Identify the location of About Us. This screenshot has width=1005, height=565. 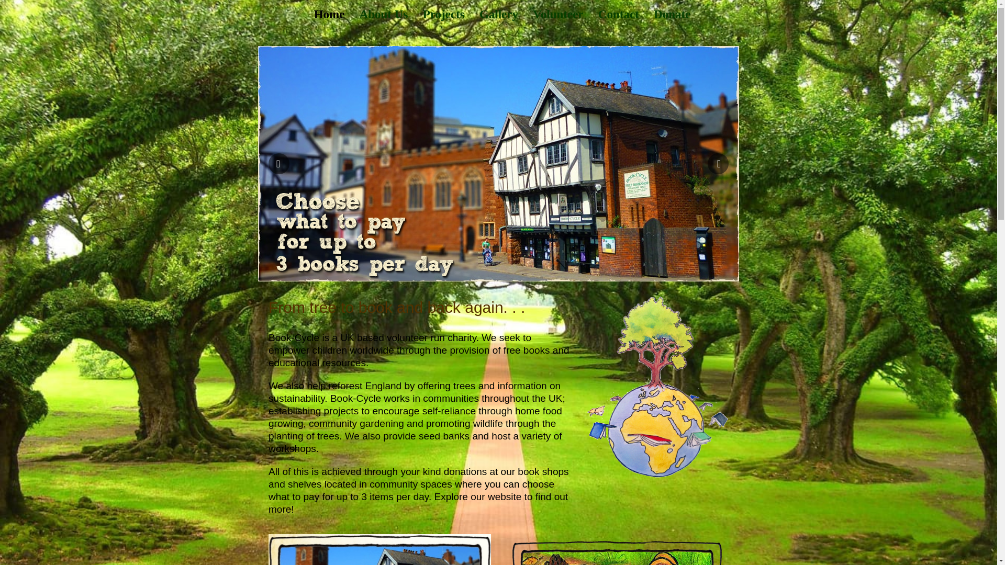
(384, 14).